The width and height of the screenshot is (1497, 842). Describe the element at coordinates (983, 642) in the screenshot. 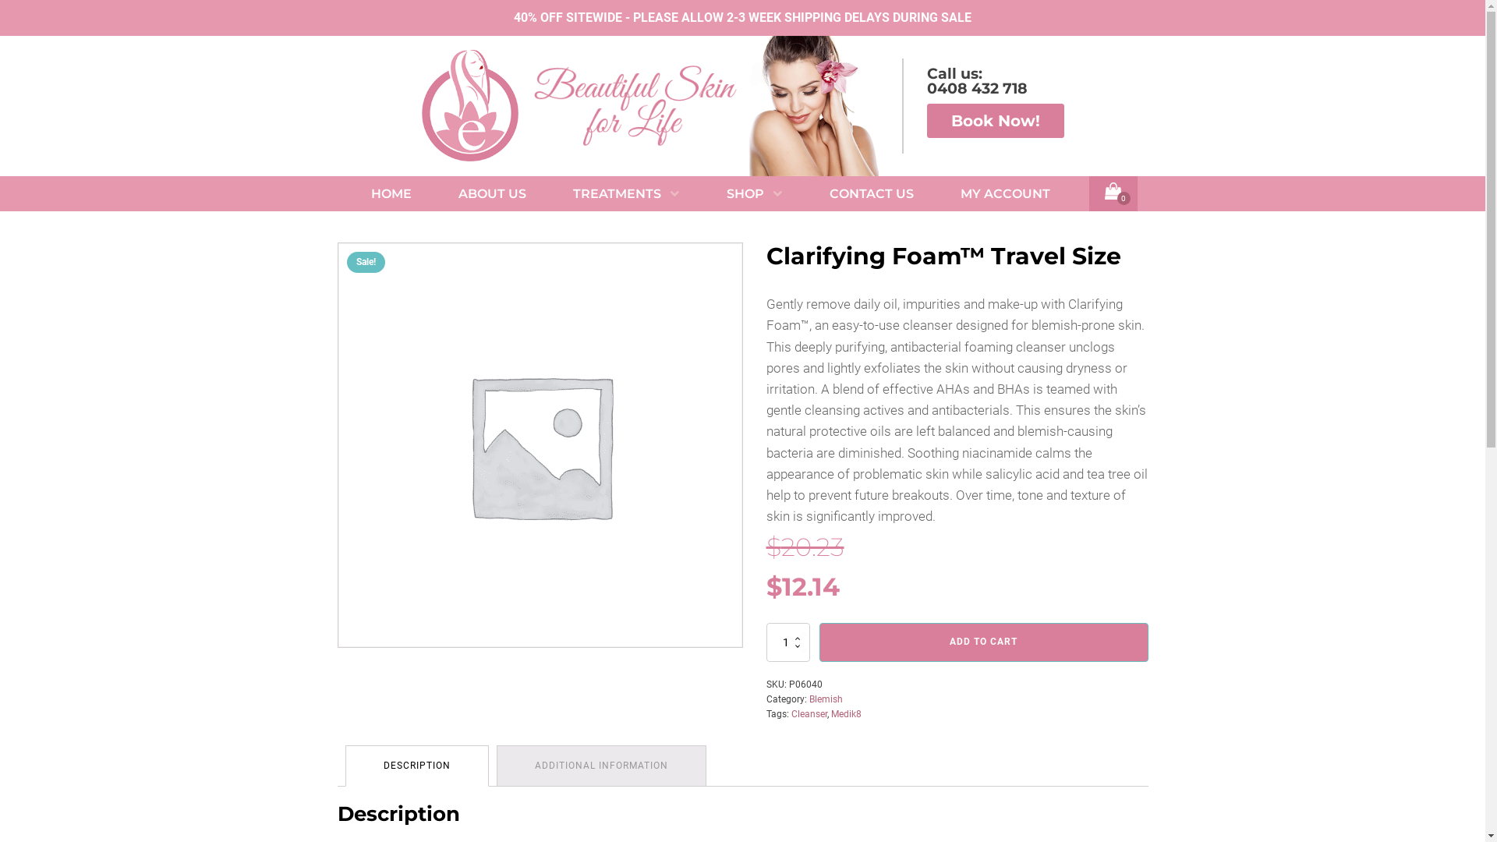

I see `ADD TO CART` at that location.